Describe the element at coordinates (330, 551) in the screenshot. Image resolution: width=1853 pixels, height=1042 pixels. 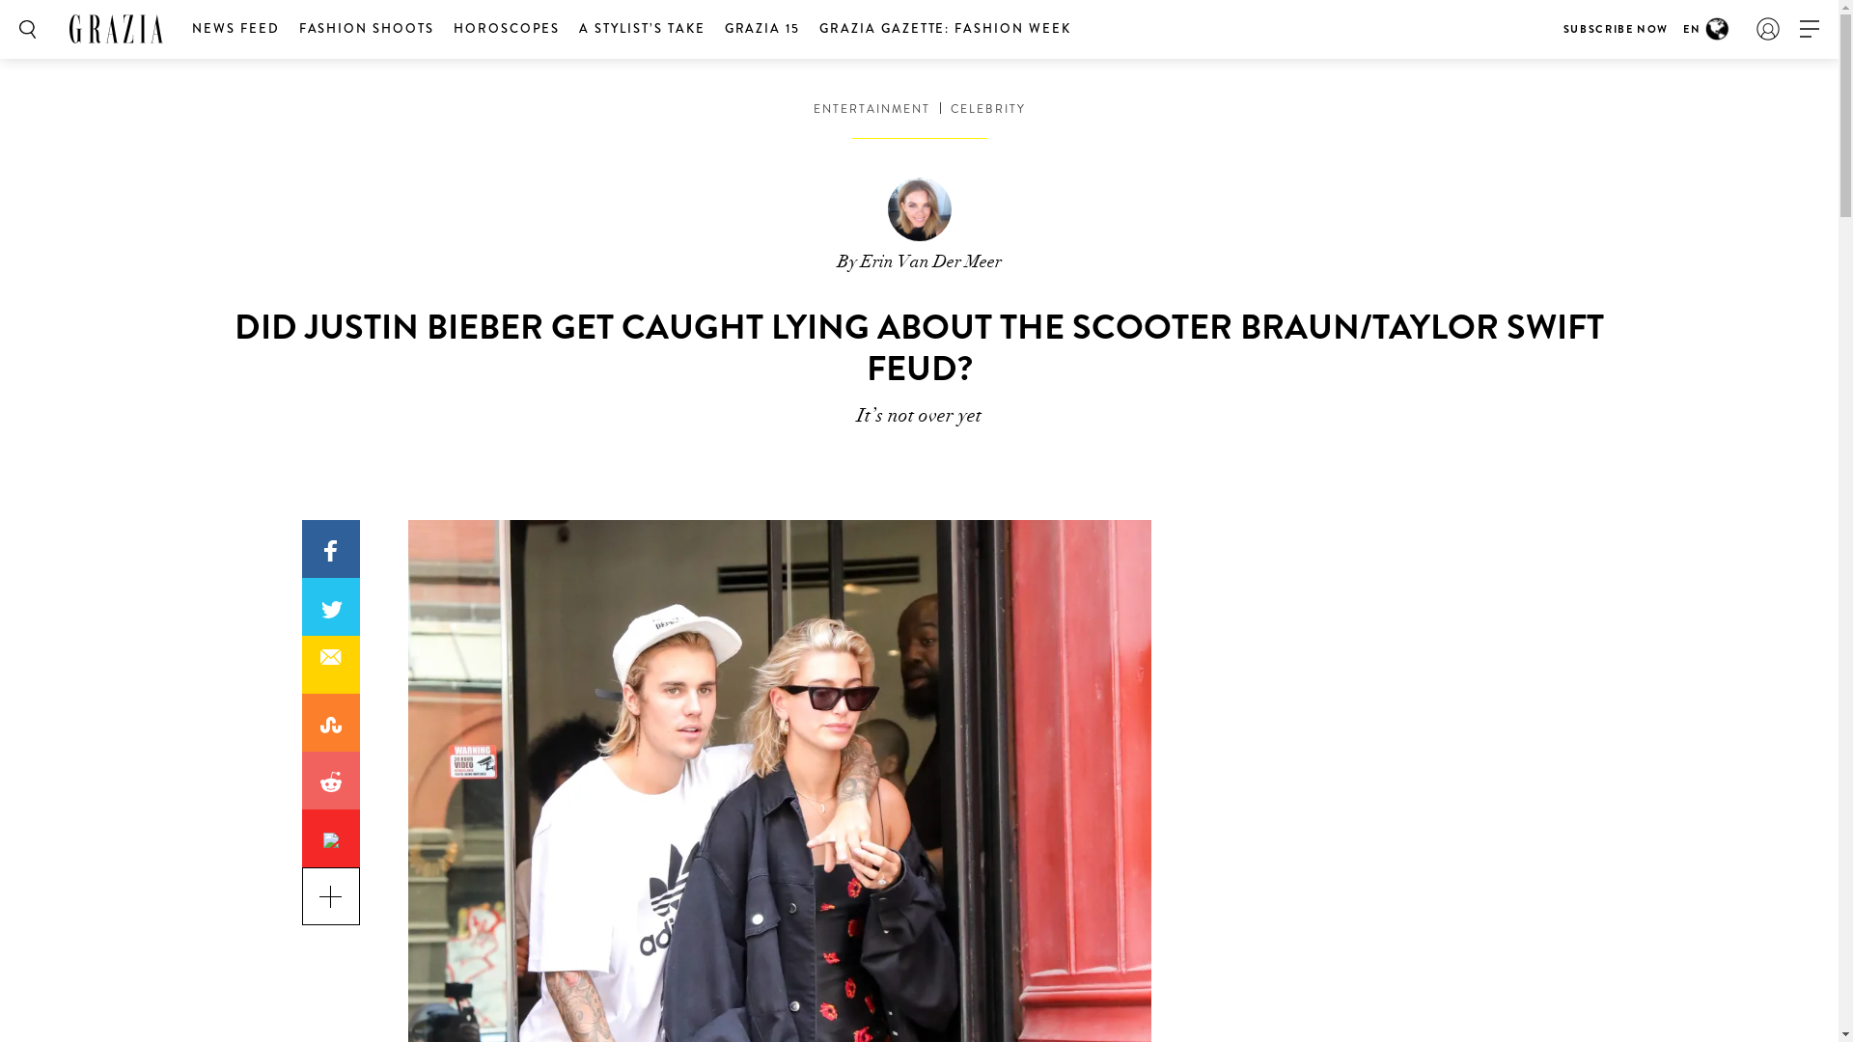
I see `Facebook` at that location.